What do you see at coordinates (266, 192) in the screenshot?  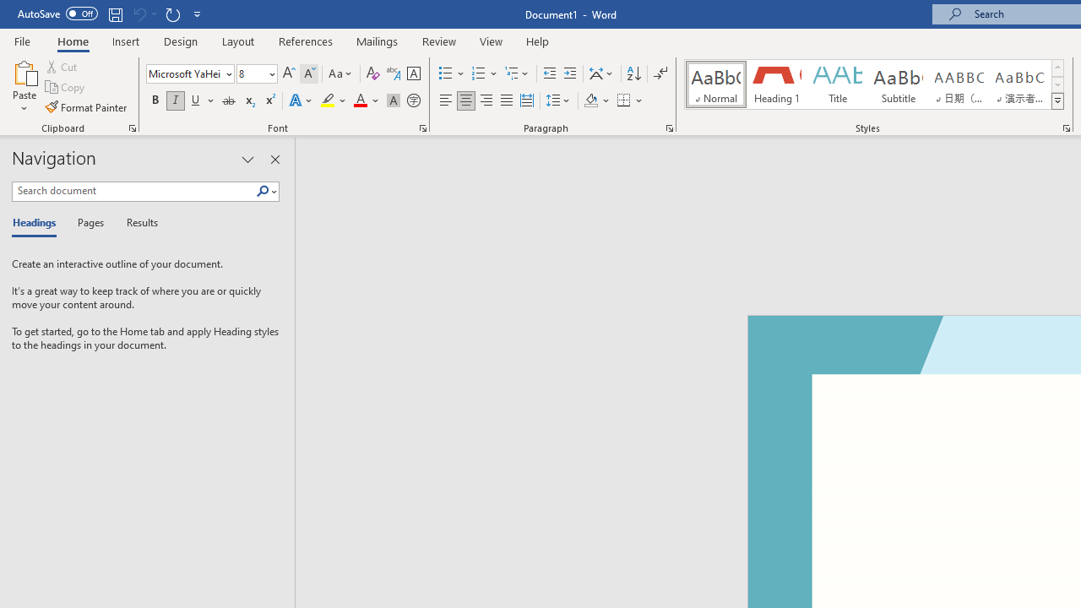 I see `Search` at bounding box center [266, 192].